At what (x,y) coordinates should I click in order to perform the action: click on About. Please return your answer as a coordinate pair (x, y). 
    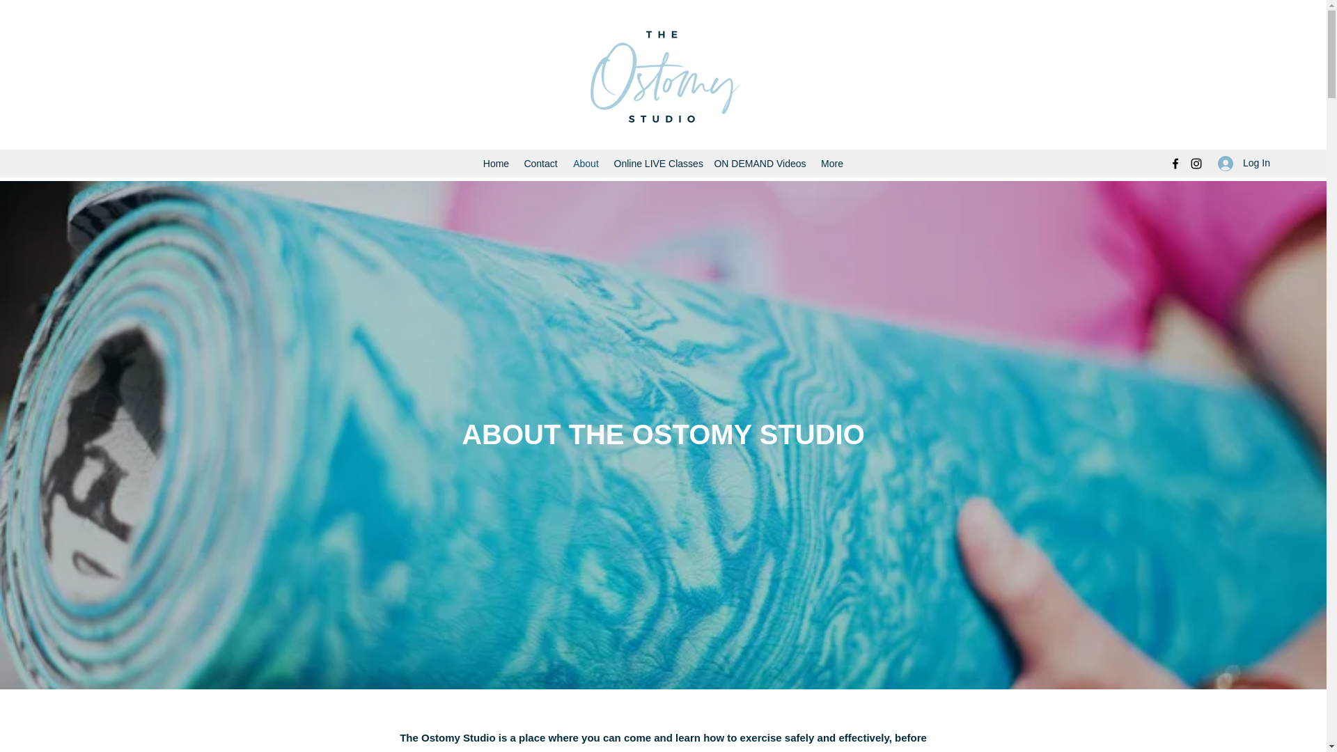
    Looking at the image, I should click on (586, 163).